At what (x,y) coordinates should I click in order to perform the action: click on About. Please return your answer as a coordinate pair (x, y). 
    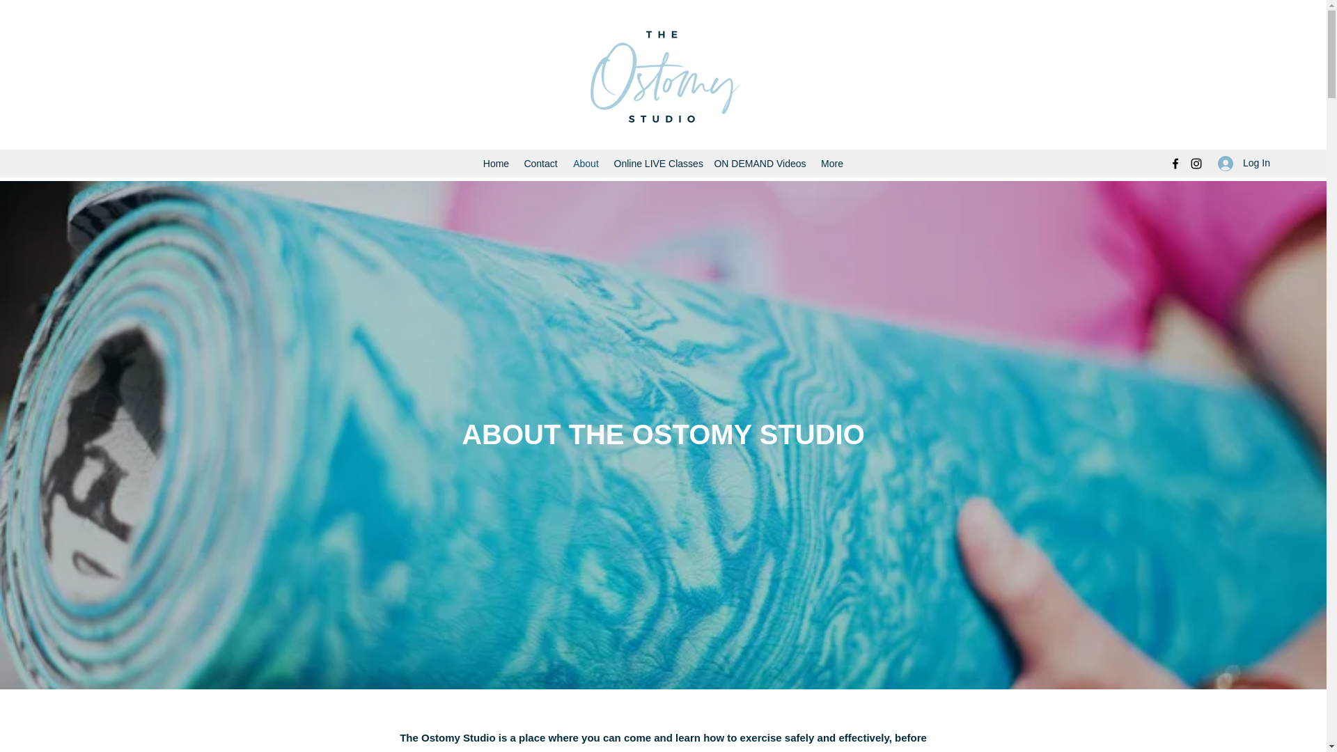
    Looking at the image, I should click on (586, 163).